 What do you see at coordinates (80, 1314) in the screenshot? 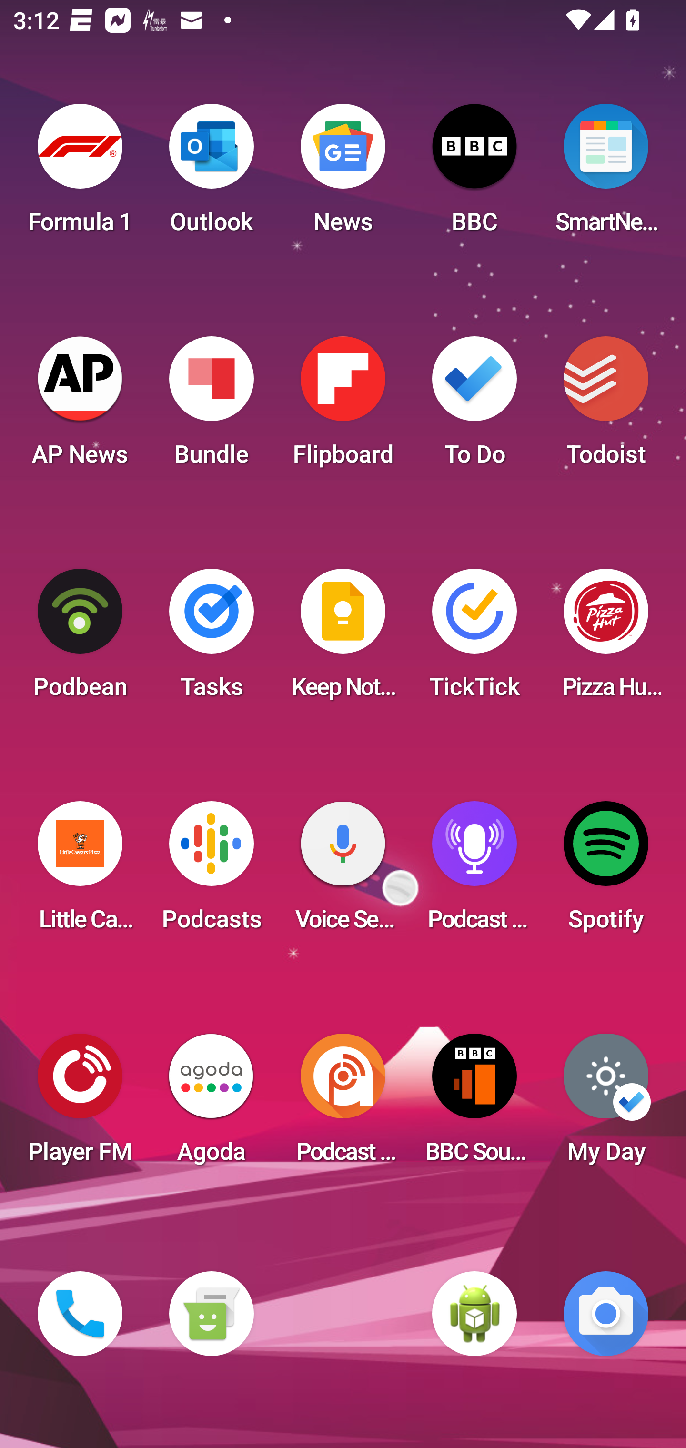
I see `Phone` at bounding box center [80, 1314].